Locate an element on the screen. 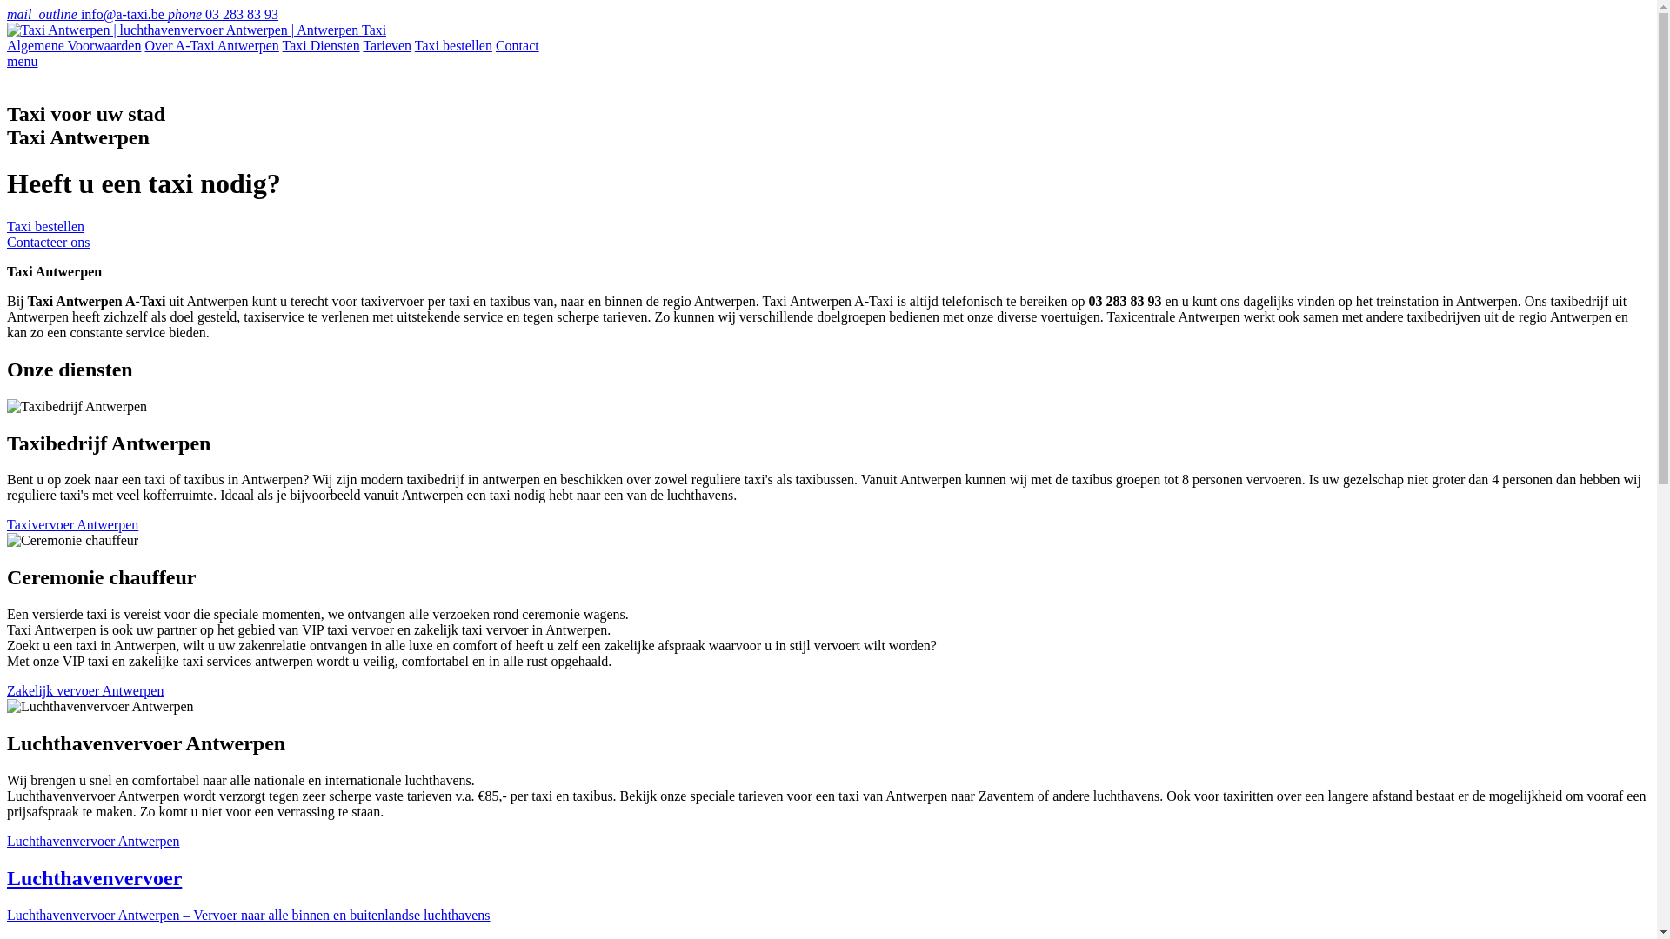  Zakelijk vervoer Antwerpen is located at coordinates (85, 690).